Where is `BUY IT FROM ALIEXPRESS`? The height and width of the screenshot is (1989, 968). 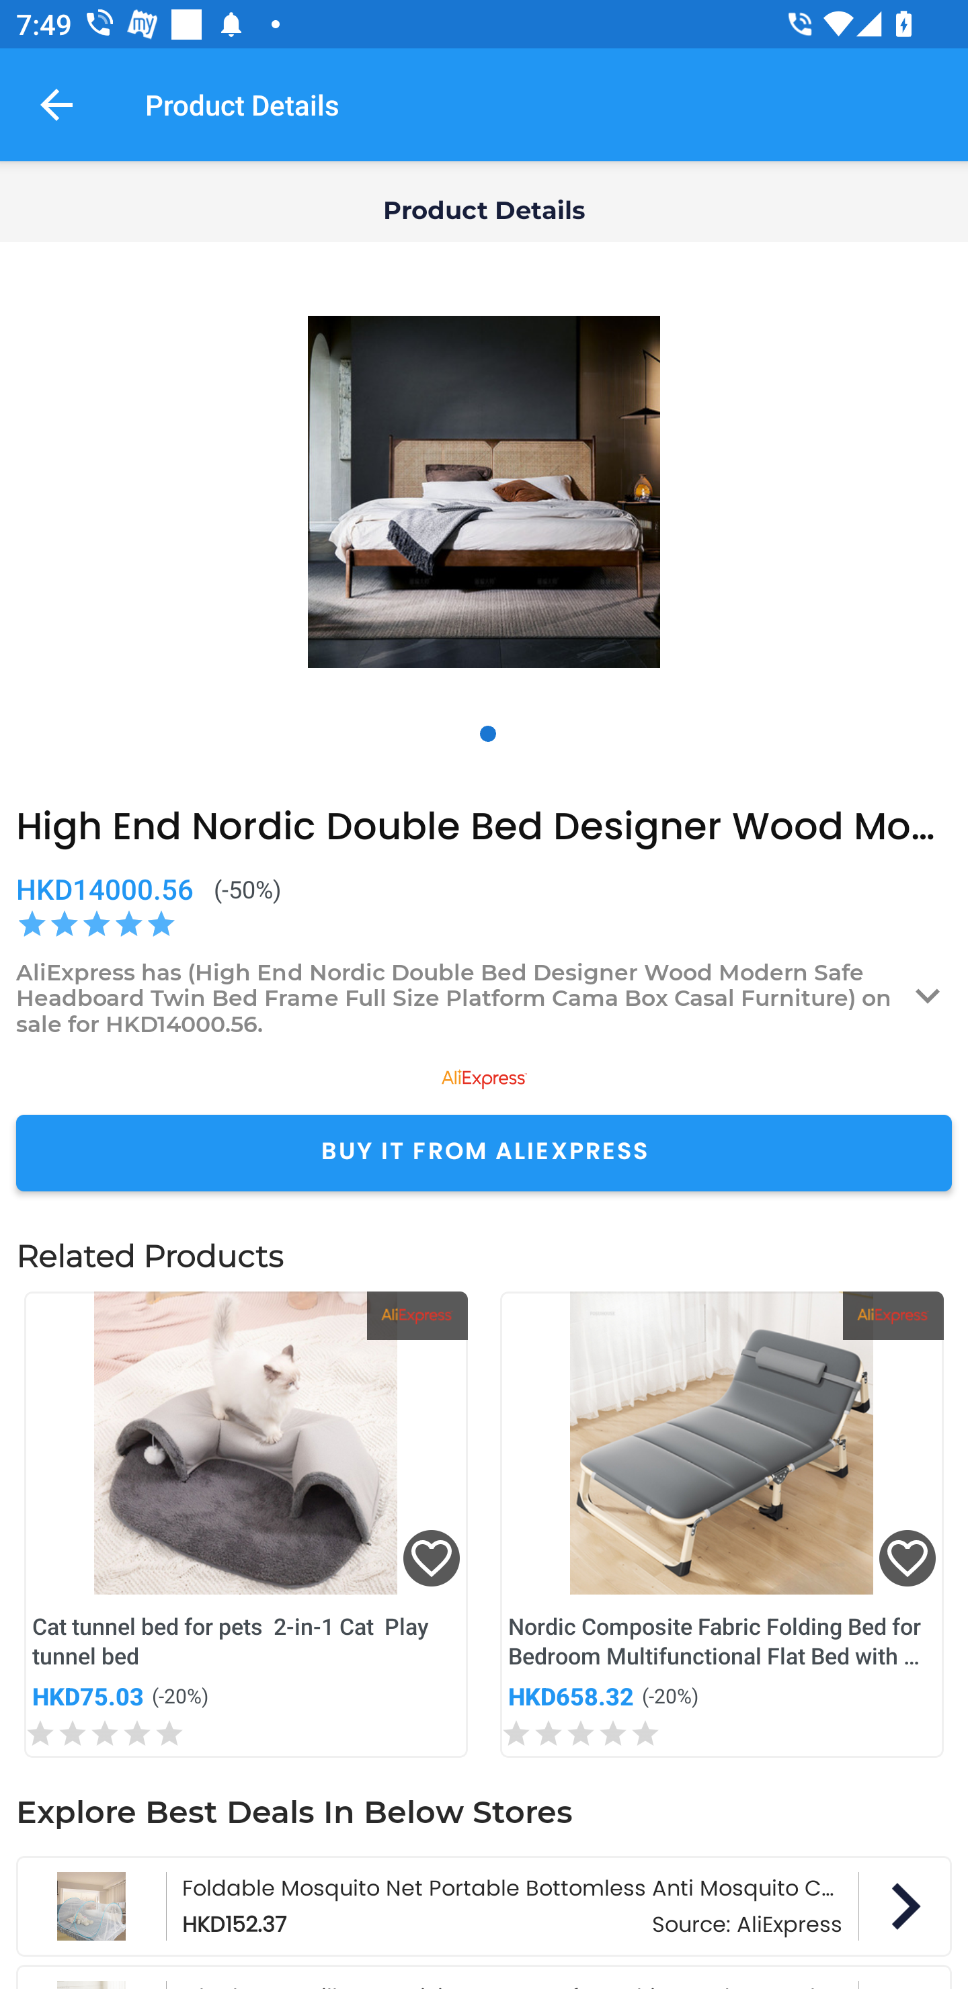 BUY IT FROM ALIEXPRESS is located at coordinates (484, 1152).